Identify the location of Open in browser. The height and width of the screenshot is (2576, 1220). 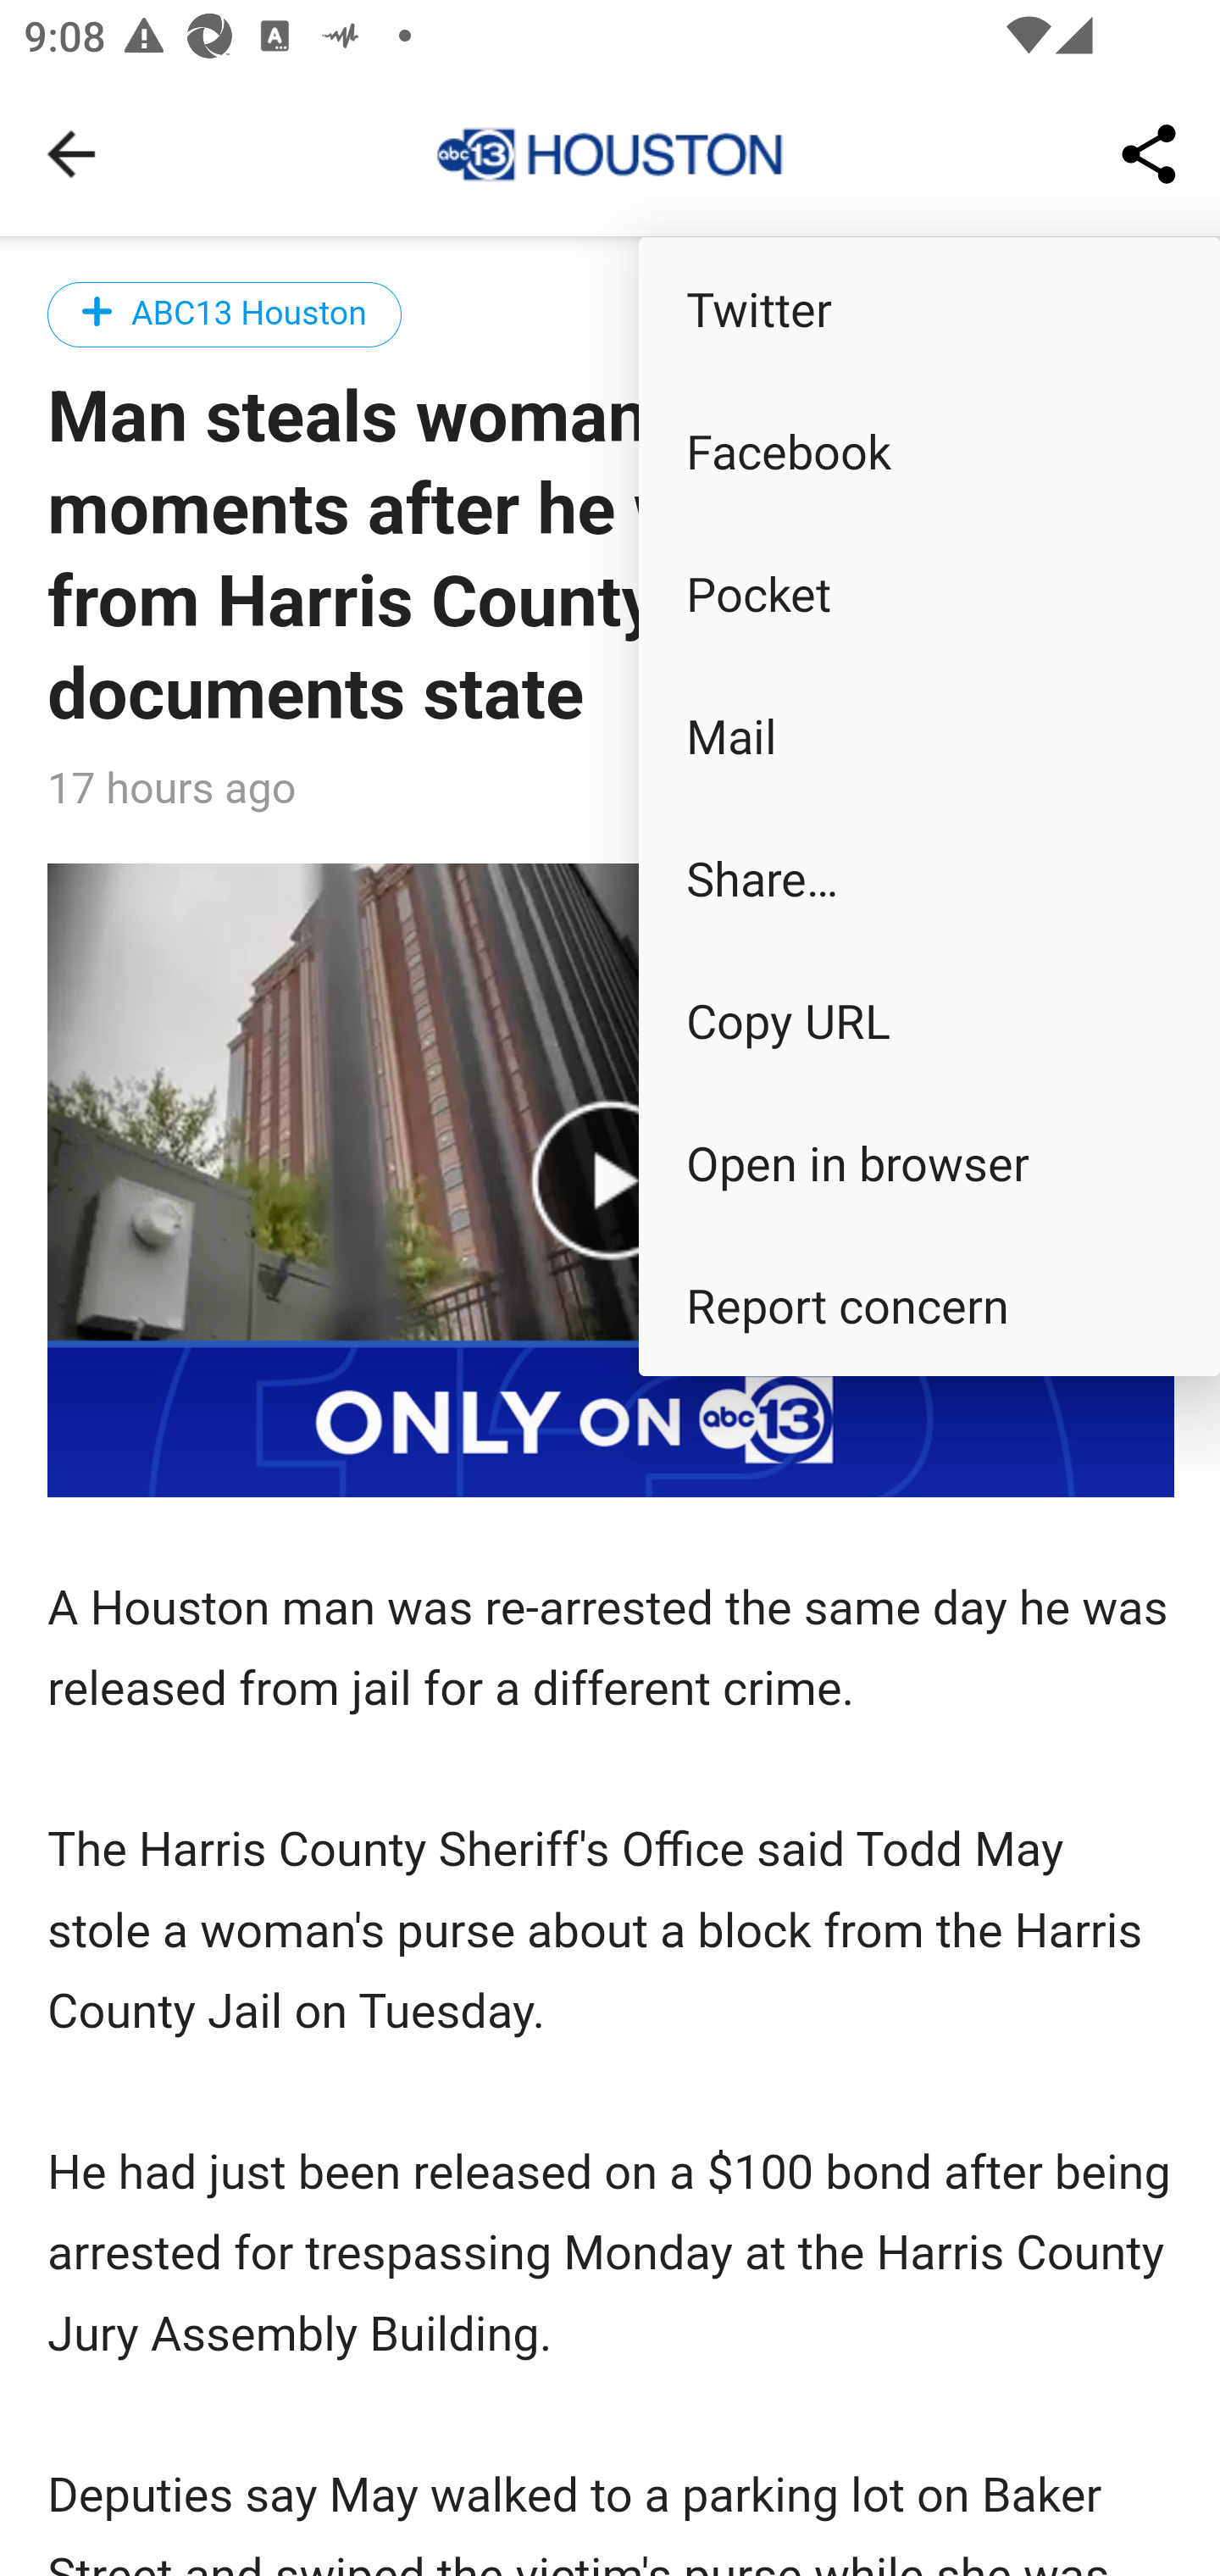
(929, 1163).